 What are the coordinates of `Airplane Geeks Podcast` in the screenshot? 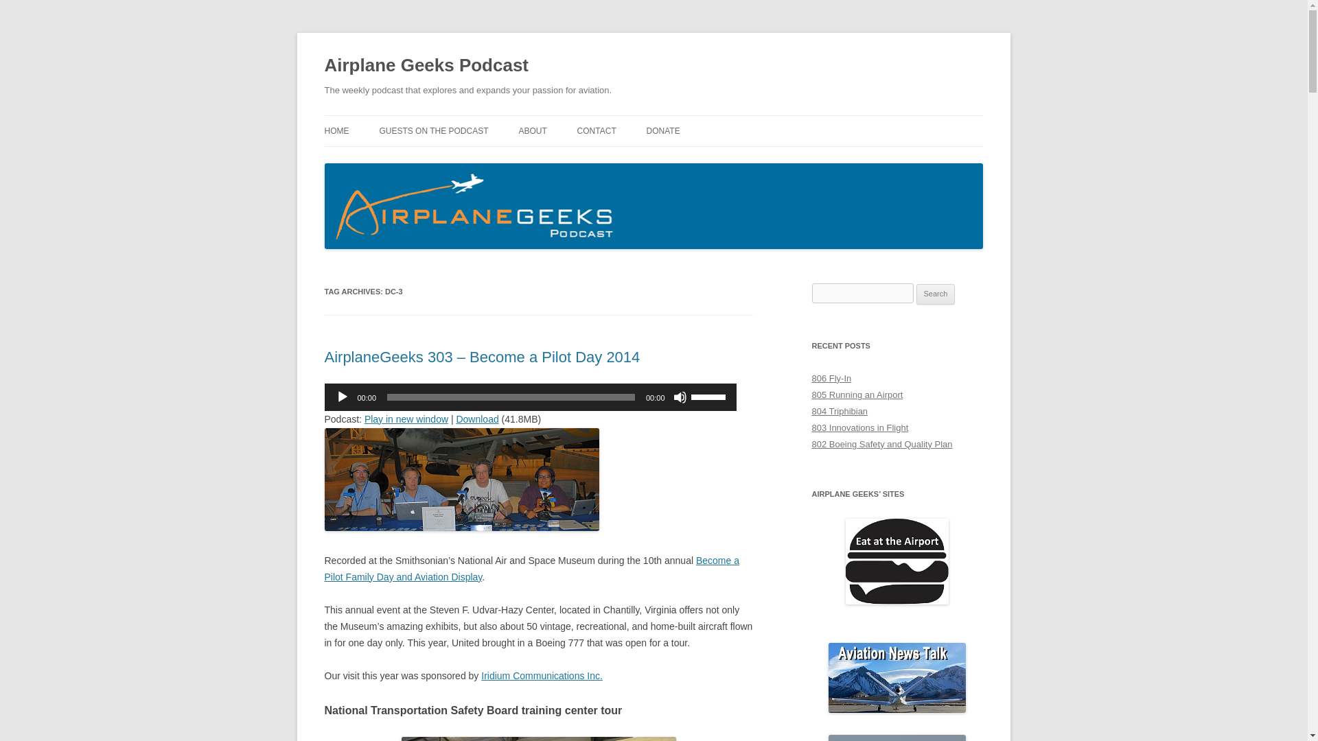 It's located at (426, 66).